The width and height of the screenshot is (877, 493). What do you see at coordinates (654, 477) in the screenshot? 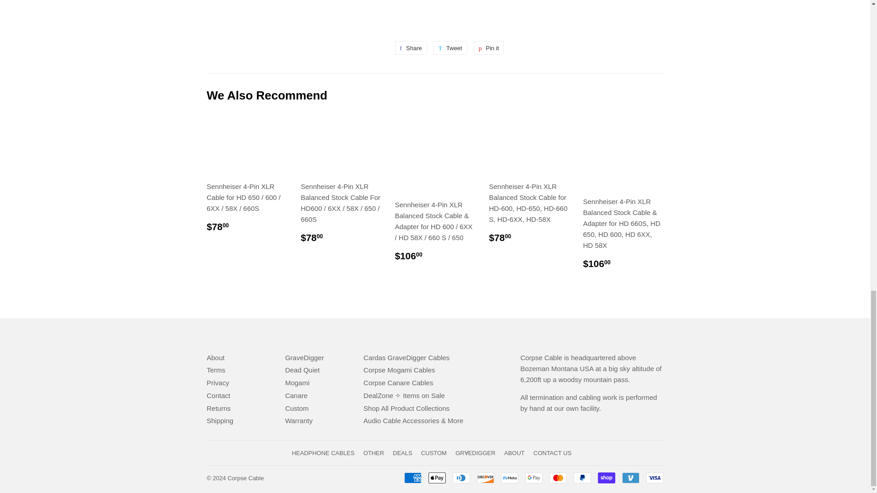
I see `Visa` at bounding box center [654, 477].